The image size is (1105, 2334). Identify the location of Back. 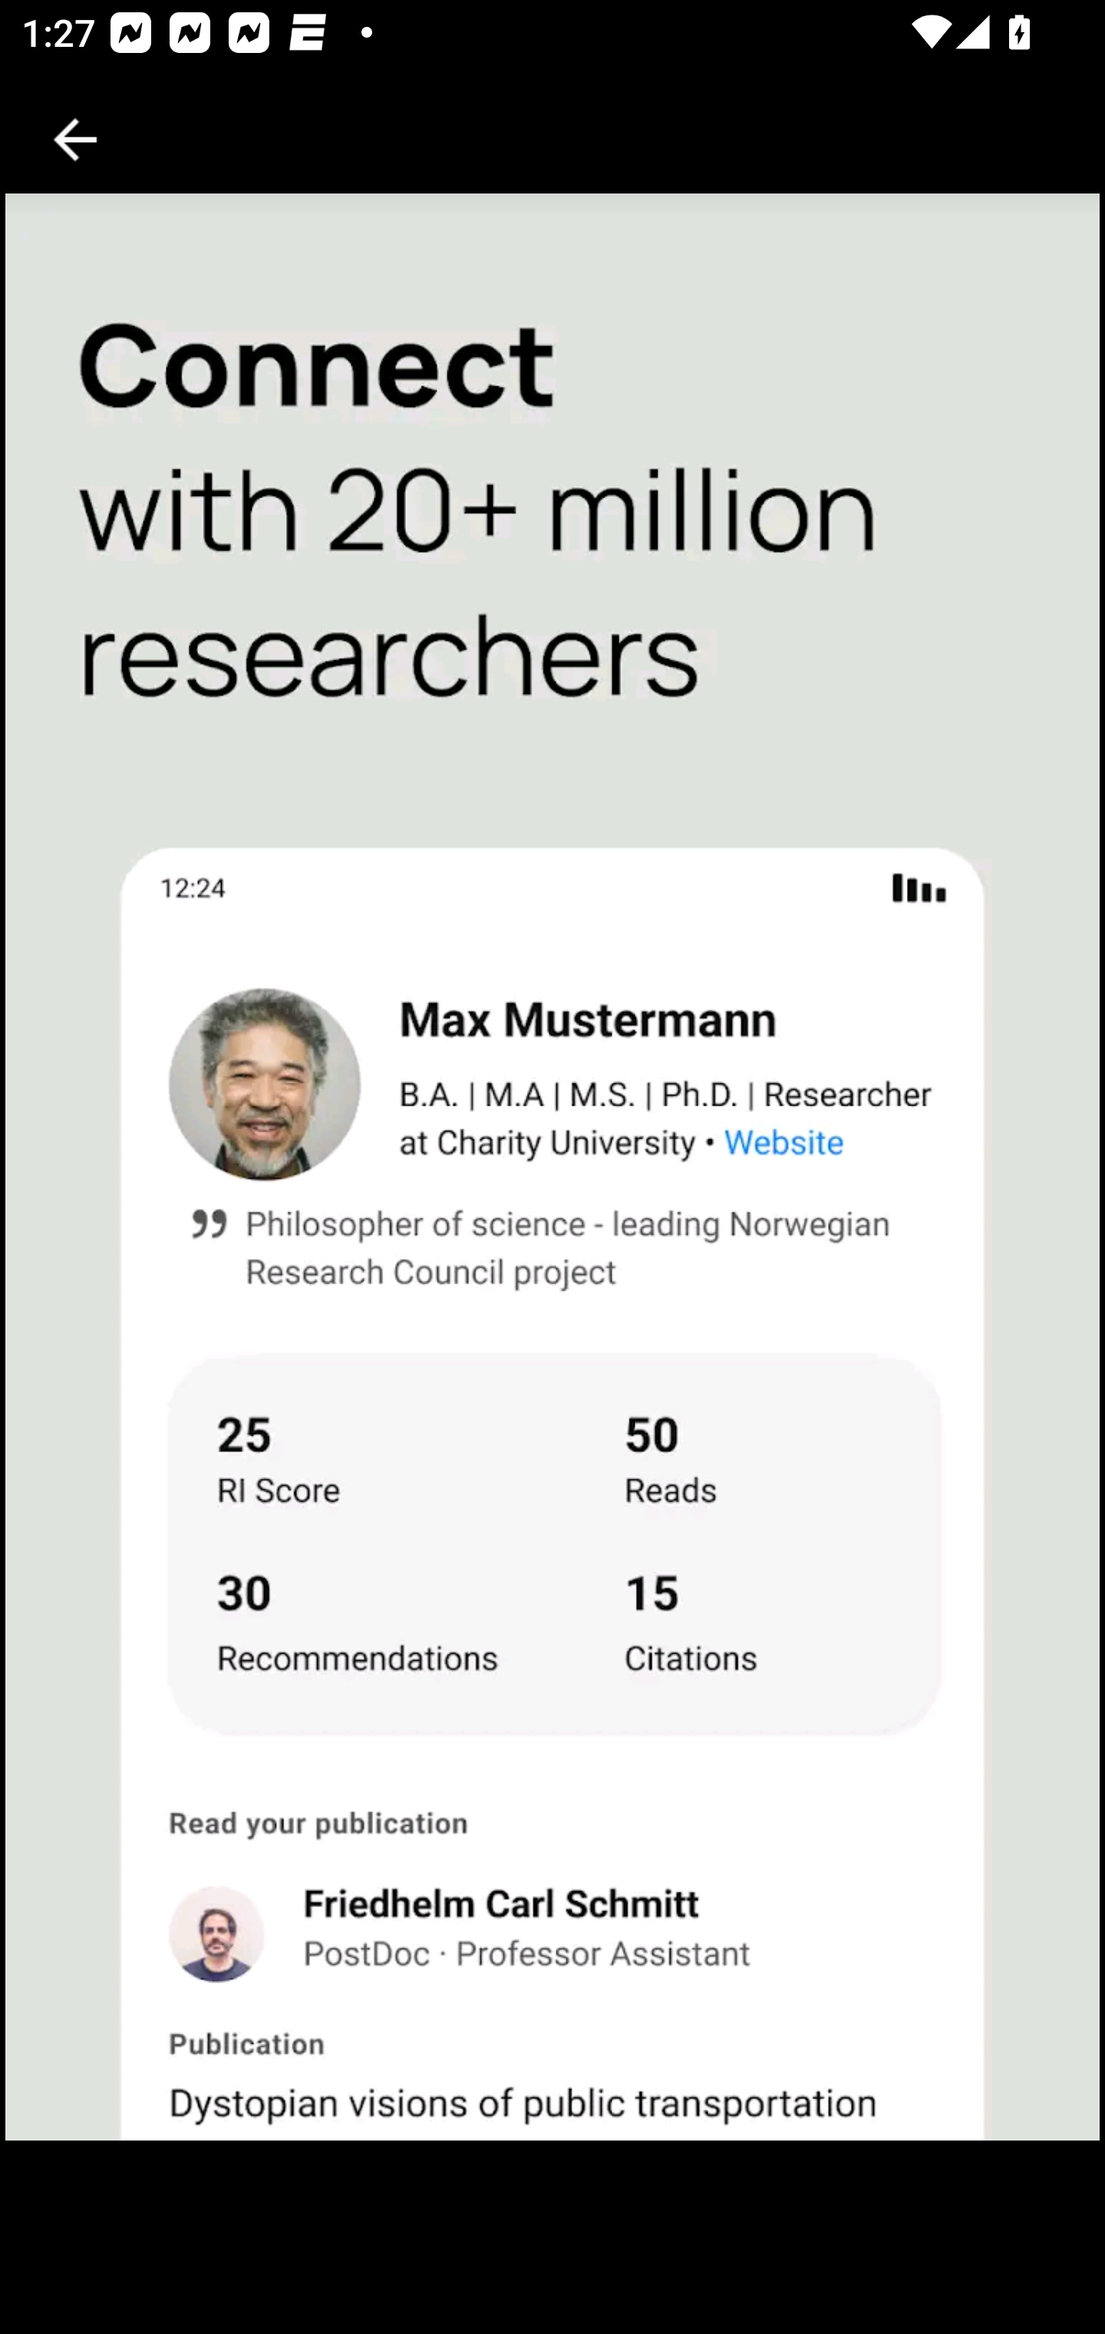
(75, 140).